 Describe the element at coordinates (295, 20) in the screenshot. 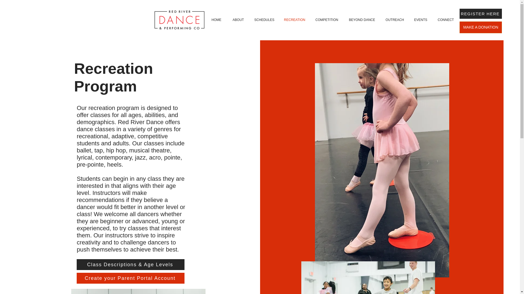

I see `RECREATION` at that location.